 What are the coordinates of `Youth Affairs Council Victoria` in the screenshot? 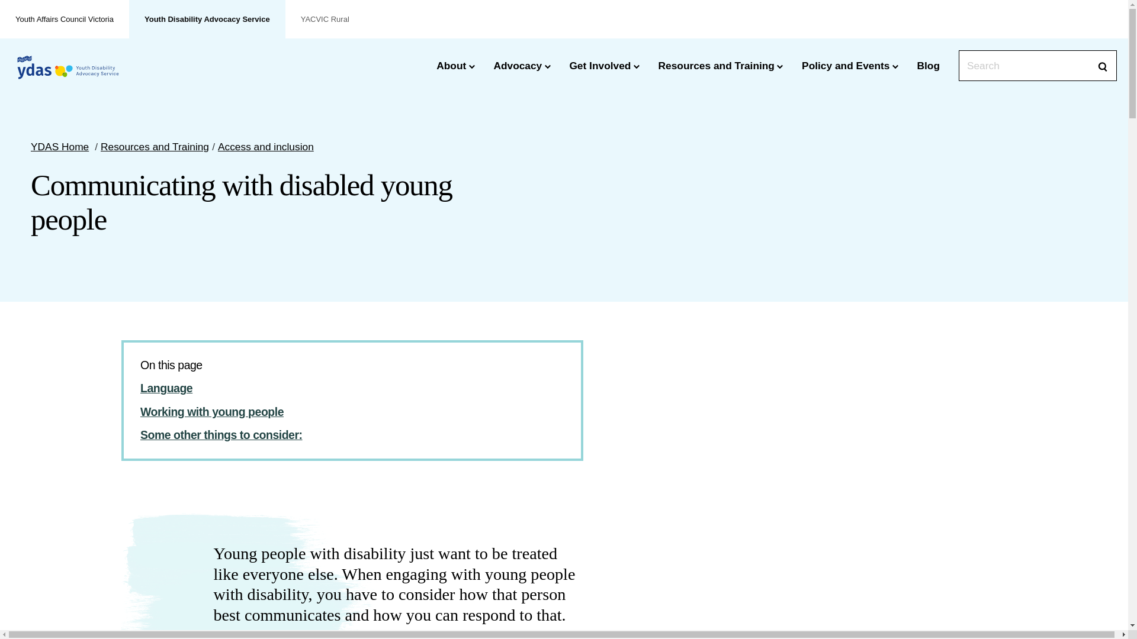 It's located at (65, 19).